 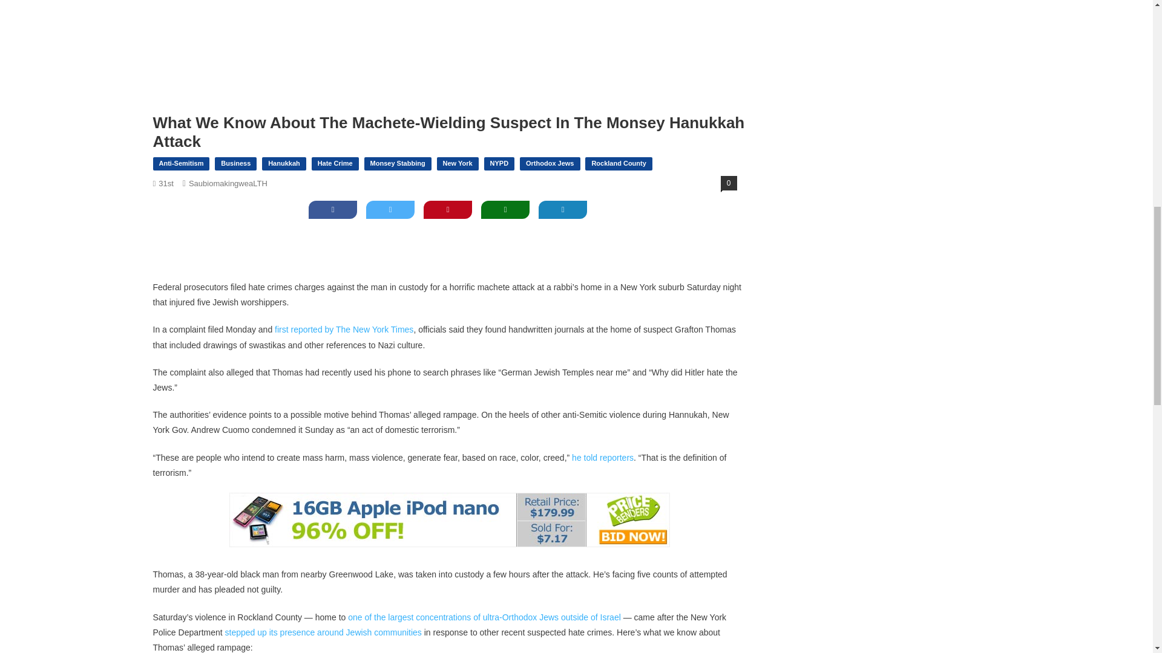 What do you see at coordinates (180, 163) in the screenshot?
I see `Anti-Semitism` at bounding box center [180, 163].